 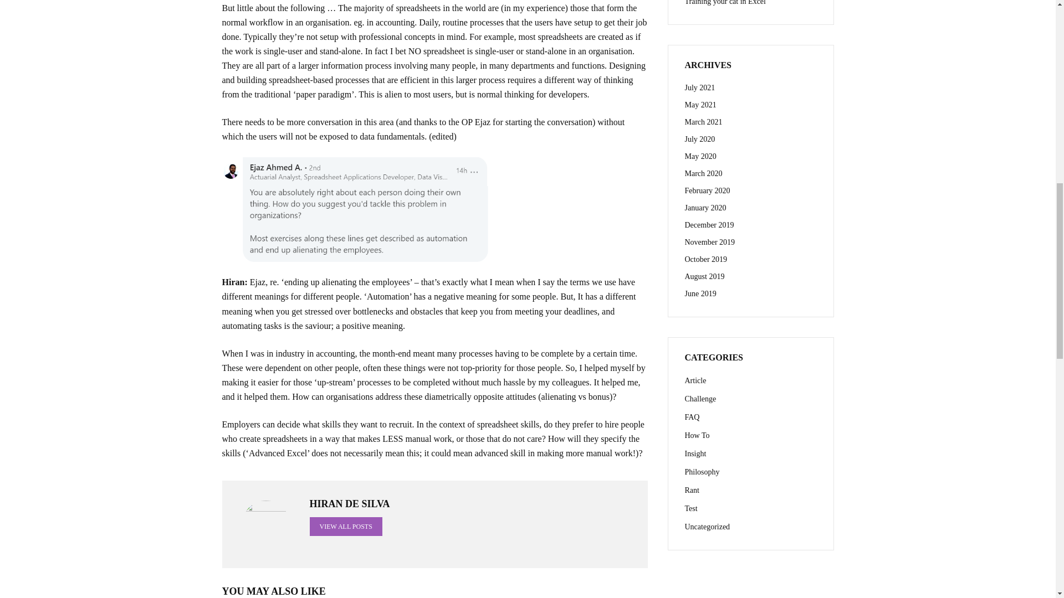 What do you see at coordinates (346, 526) in the screenshot?
I see `VIEW ALL POSTS` at bounding box center [346, 526].